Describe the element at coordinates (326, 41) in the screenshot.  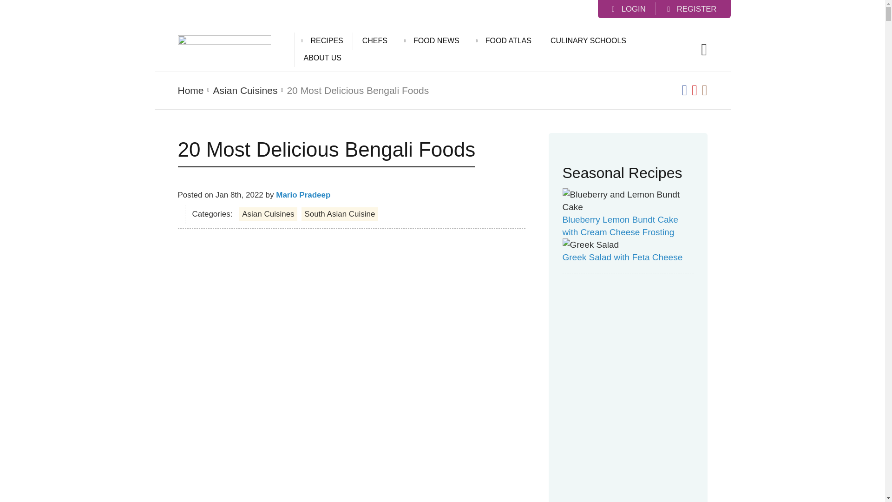
I see `RECIPES` at that location.